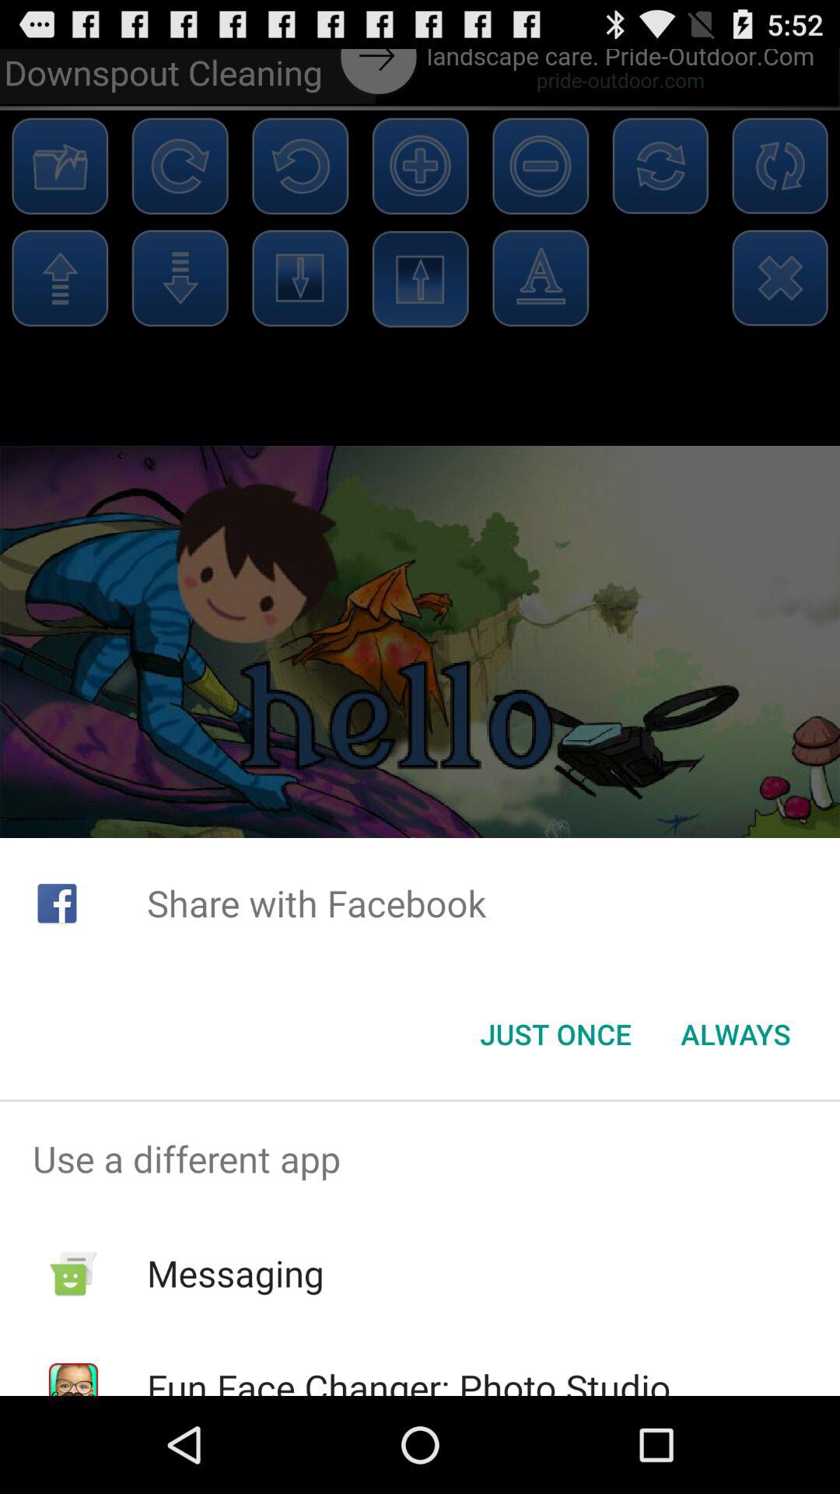  Describe the element at coordinates (235, 1273) in the screenshot. I see `turn on messaging` at that location.